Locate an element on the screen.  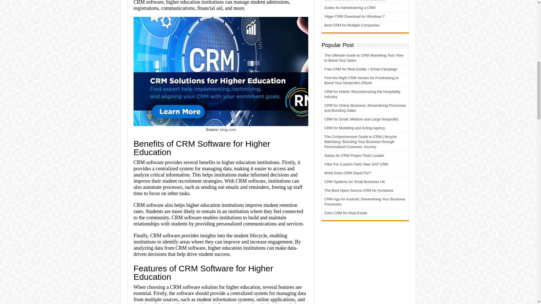
bing.com is located at coordinates (228, 129).